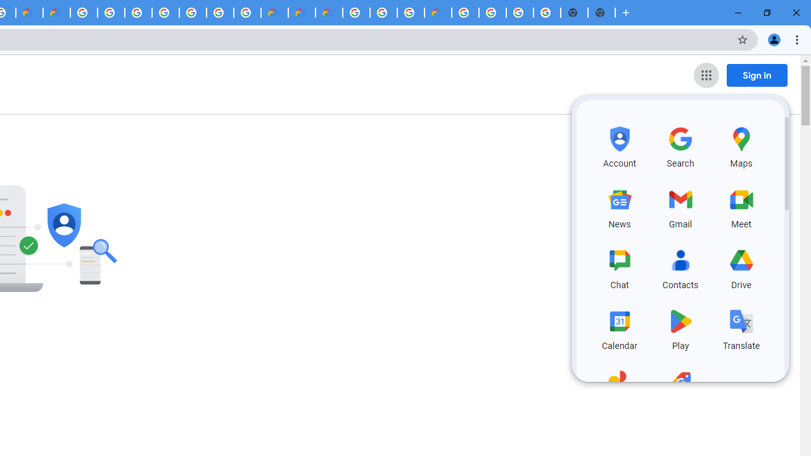  I want to click on Google Cloud Estimate Summary, so click(329, 13).